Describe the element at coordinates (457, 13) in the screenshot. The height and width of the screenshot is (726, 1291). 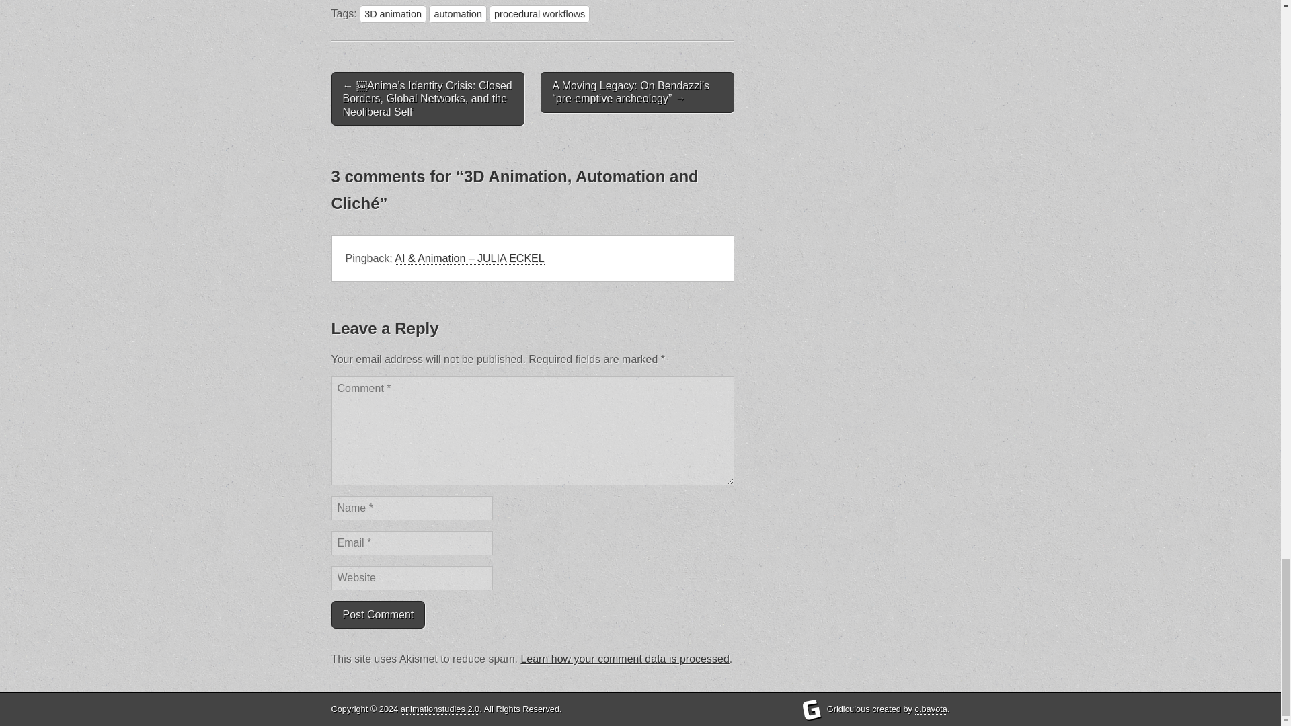
I see `automation` at that location.